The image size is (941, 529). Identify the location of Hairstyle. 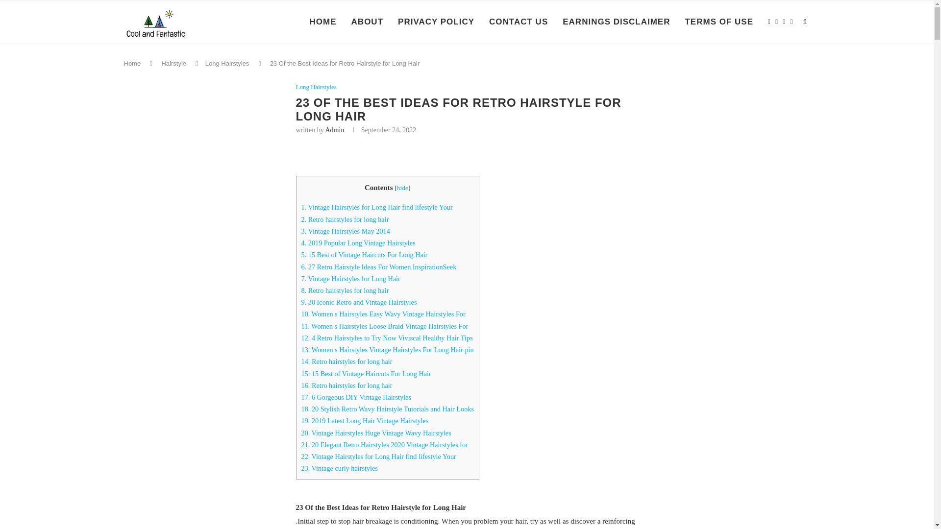
(173, 64).